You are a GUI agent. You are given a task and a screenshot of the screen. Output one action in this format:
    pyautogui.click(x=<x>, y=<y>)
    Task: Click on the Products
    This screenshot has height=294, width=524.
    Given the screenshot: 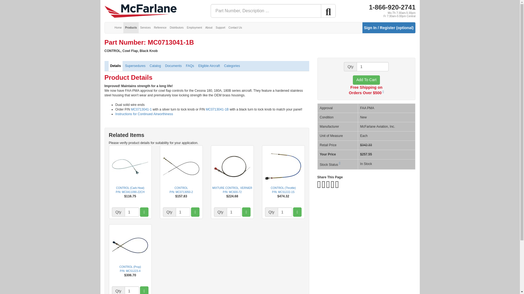 What is the action you would take?
    pyautogui.click(x=130, y=28)
    